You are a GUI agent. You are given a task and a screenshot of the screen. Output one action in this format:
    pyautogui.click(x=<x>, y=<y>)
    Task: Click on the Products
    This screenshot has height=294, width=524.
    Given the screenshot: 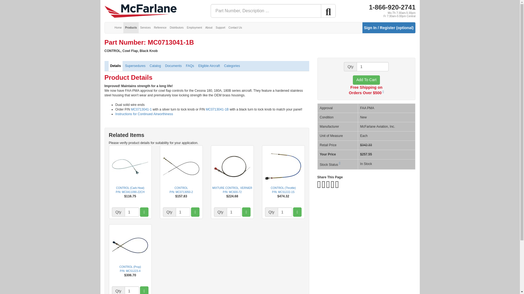 What is the action you would take?
    pyautogui.click(x=130, y=28)
    